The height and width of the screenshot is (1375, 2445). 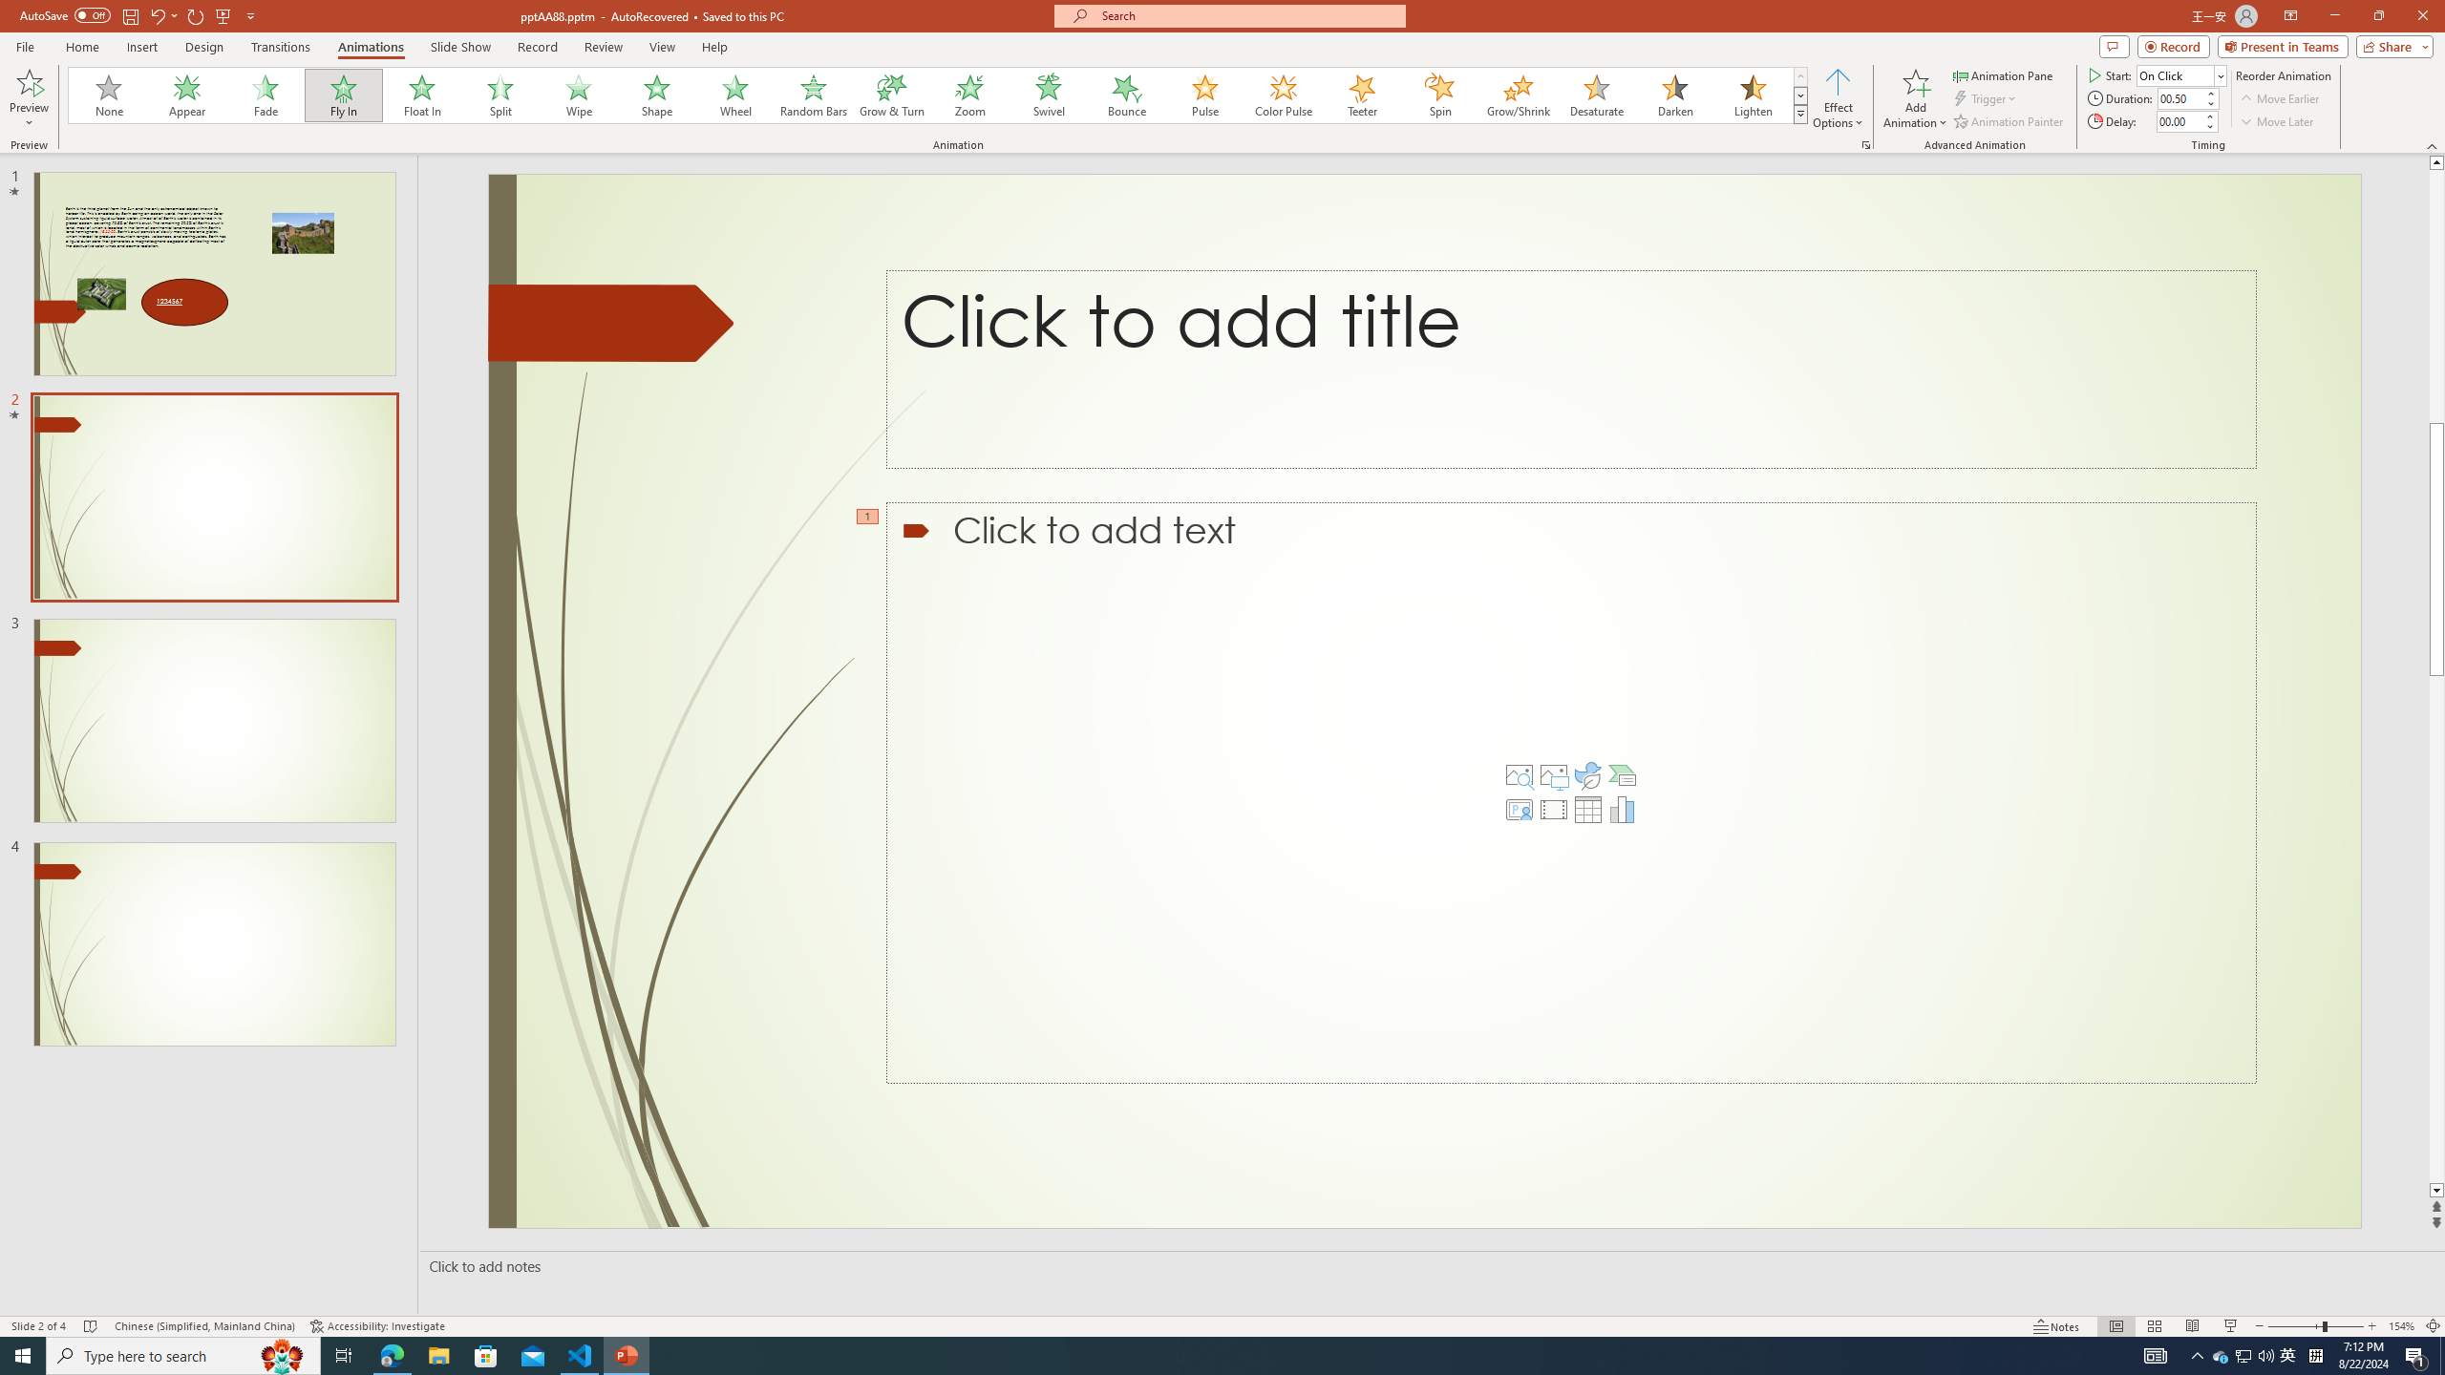 I want to click on Float In, so click(x=422, y=95).